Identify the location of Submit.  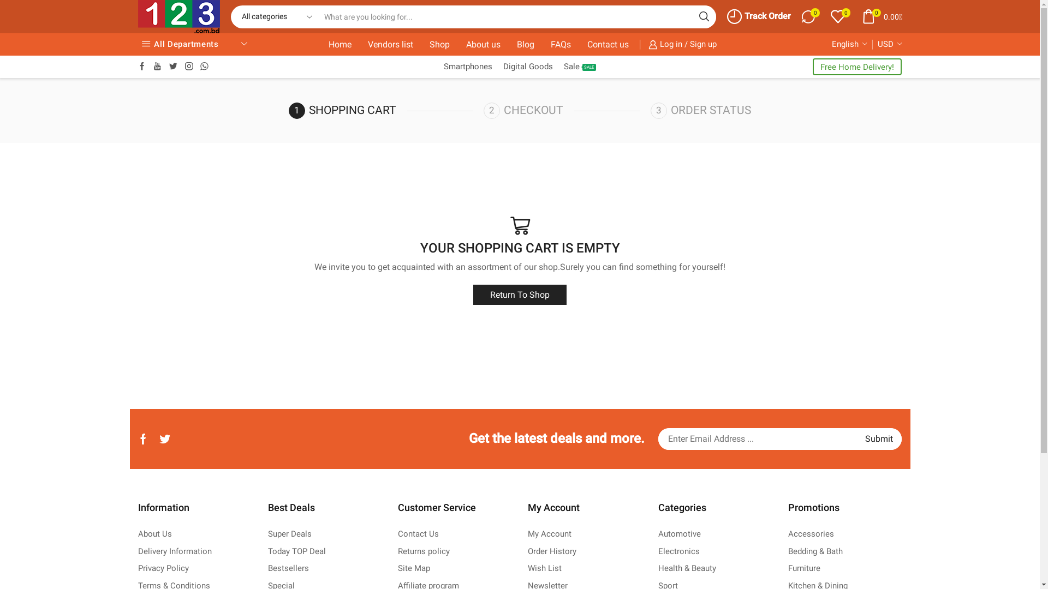
(879, 439).